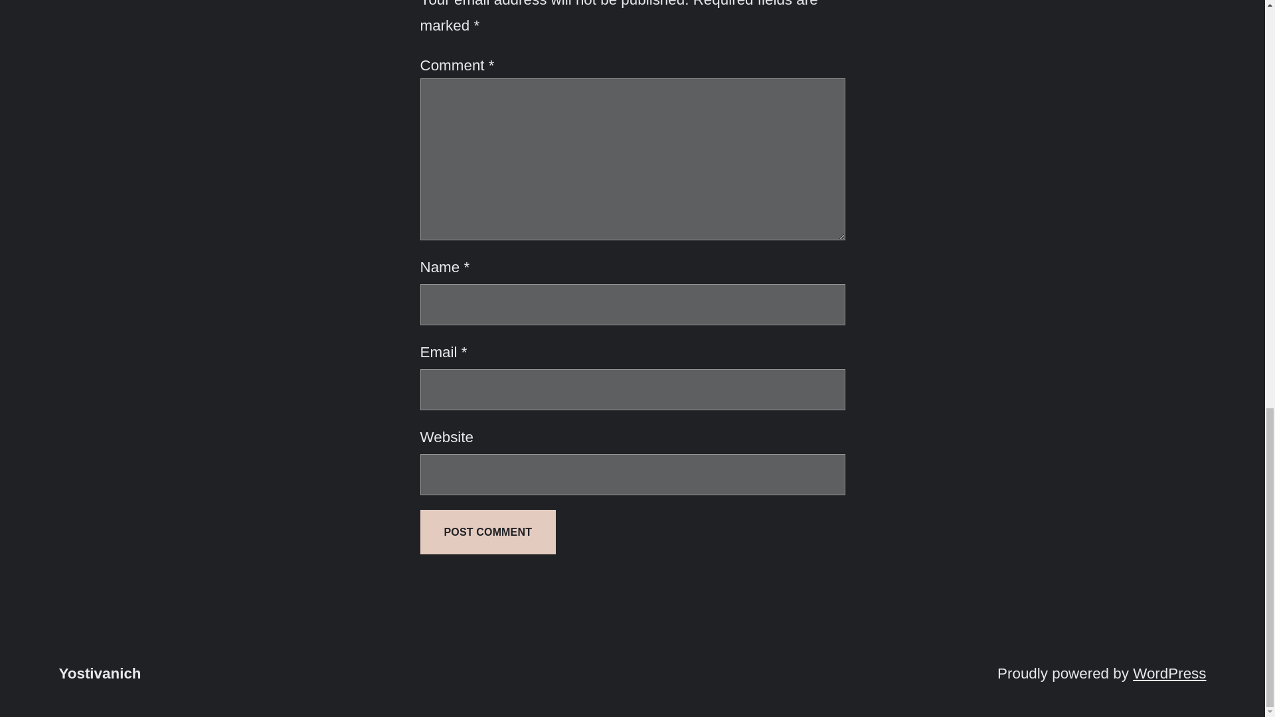 The width and height of the screenshot is (1275, 717). What do you see at coordinates (487, 531) in the screenshot?
I see `Post Comment` at bounding box center [487, 531].